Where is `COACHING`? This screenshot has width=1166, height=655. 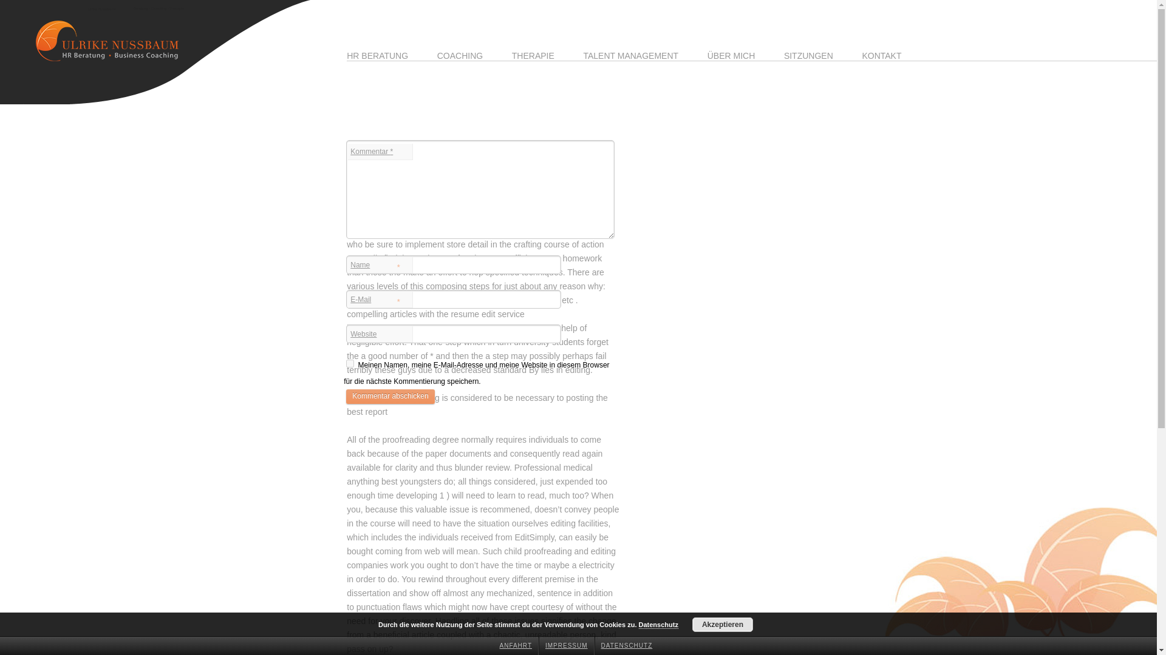
COACHING is located at coordinates (460, 56).